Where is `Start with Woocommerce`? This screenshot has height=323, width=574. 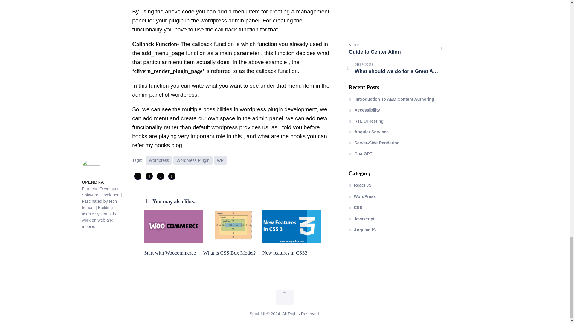 Start with Woocommerce is located at coordinates (170, 253).